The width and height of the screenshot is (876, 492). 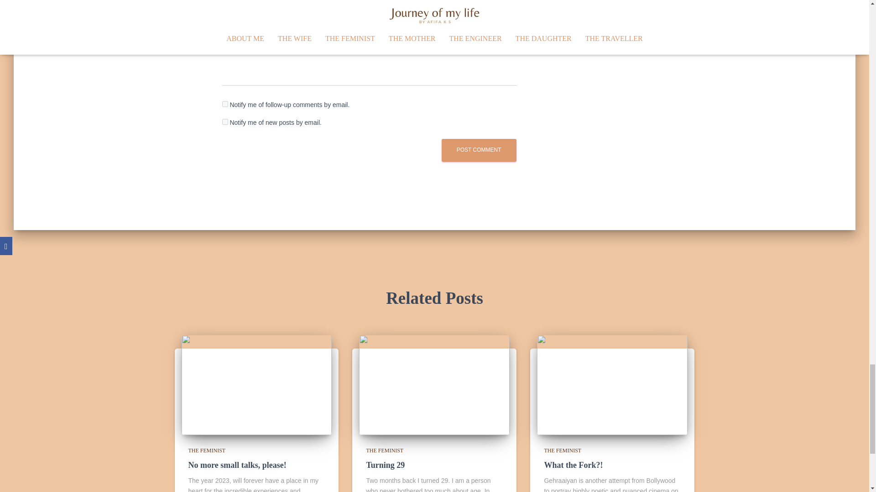 What do you see at coordinates (206, 450) in the screenshot?
I see `View all posts in The Feminist` at bounding box center [206, 450].